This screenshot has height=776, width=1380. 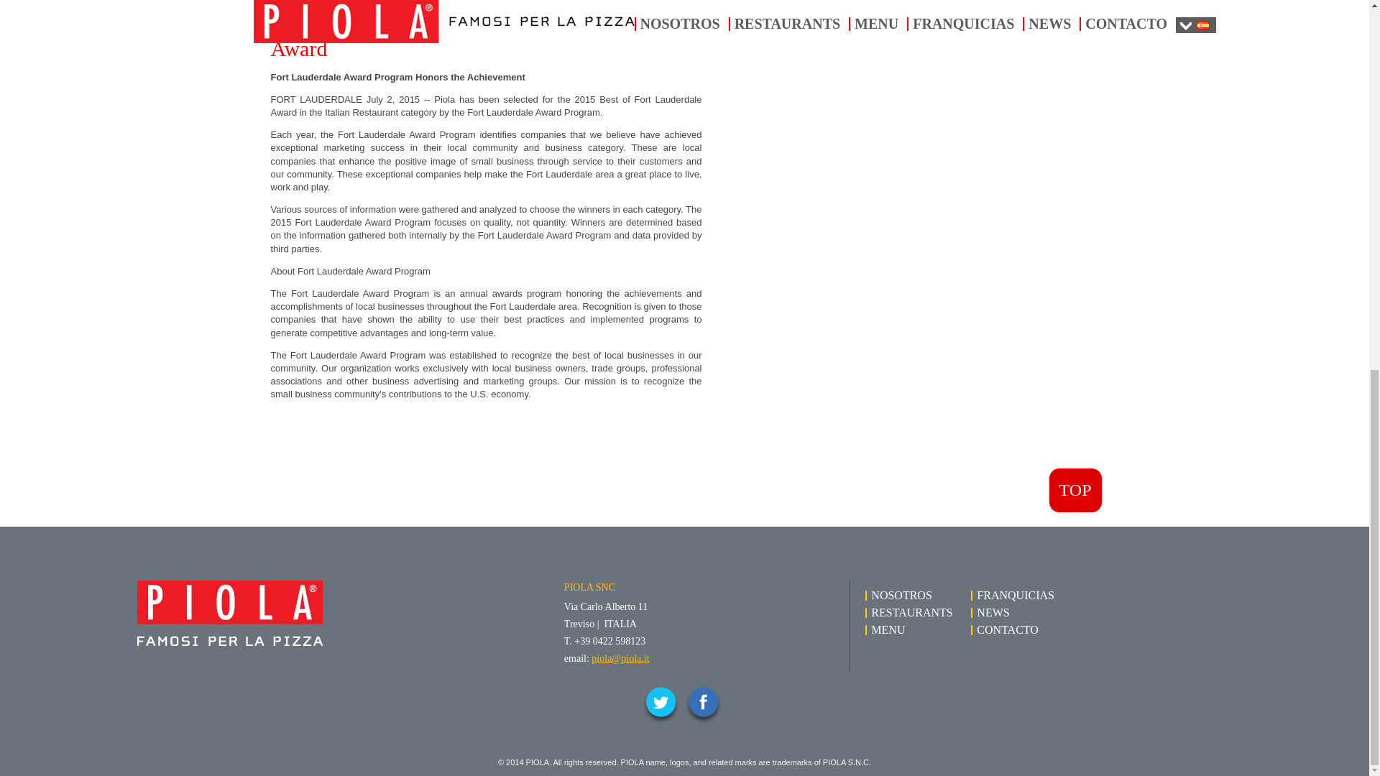 What do you see at coordinates (885, 629) in the screenshot?
I see `MENU` at bounding box center [885, 629].